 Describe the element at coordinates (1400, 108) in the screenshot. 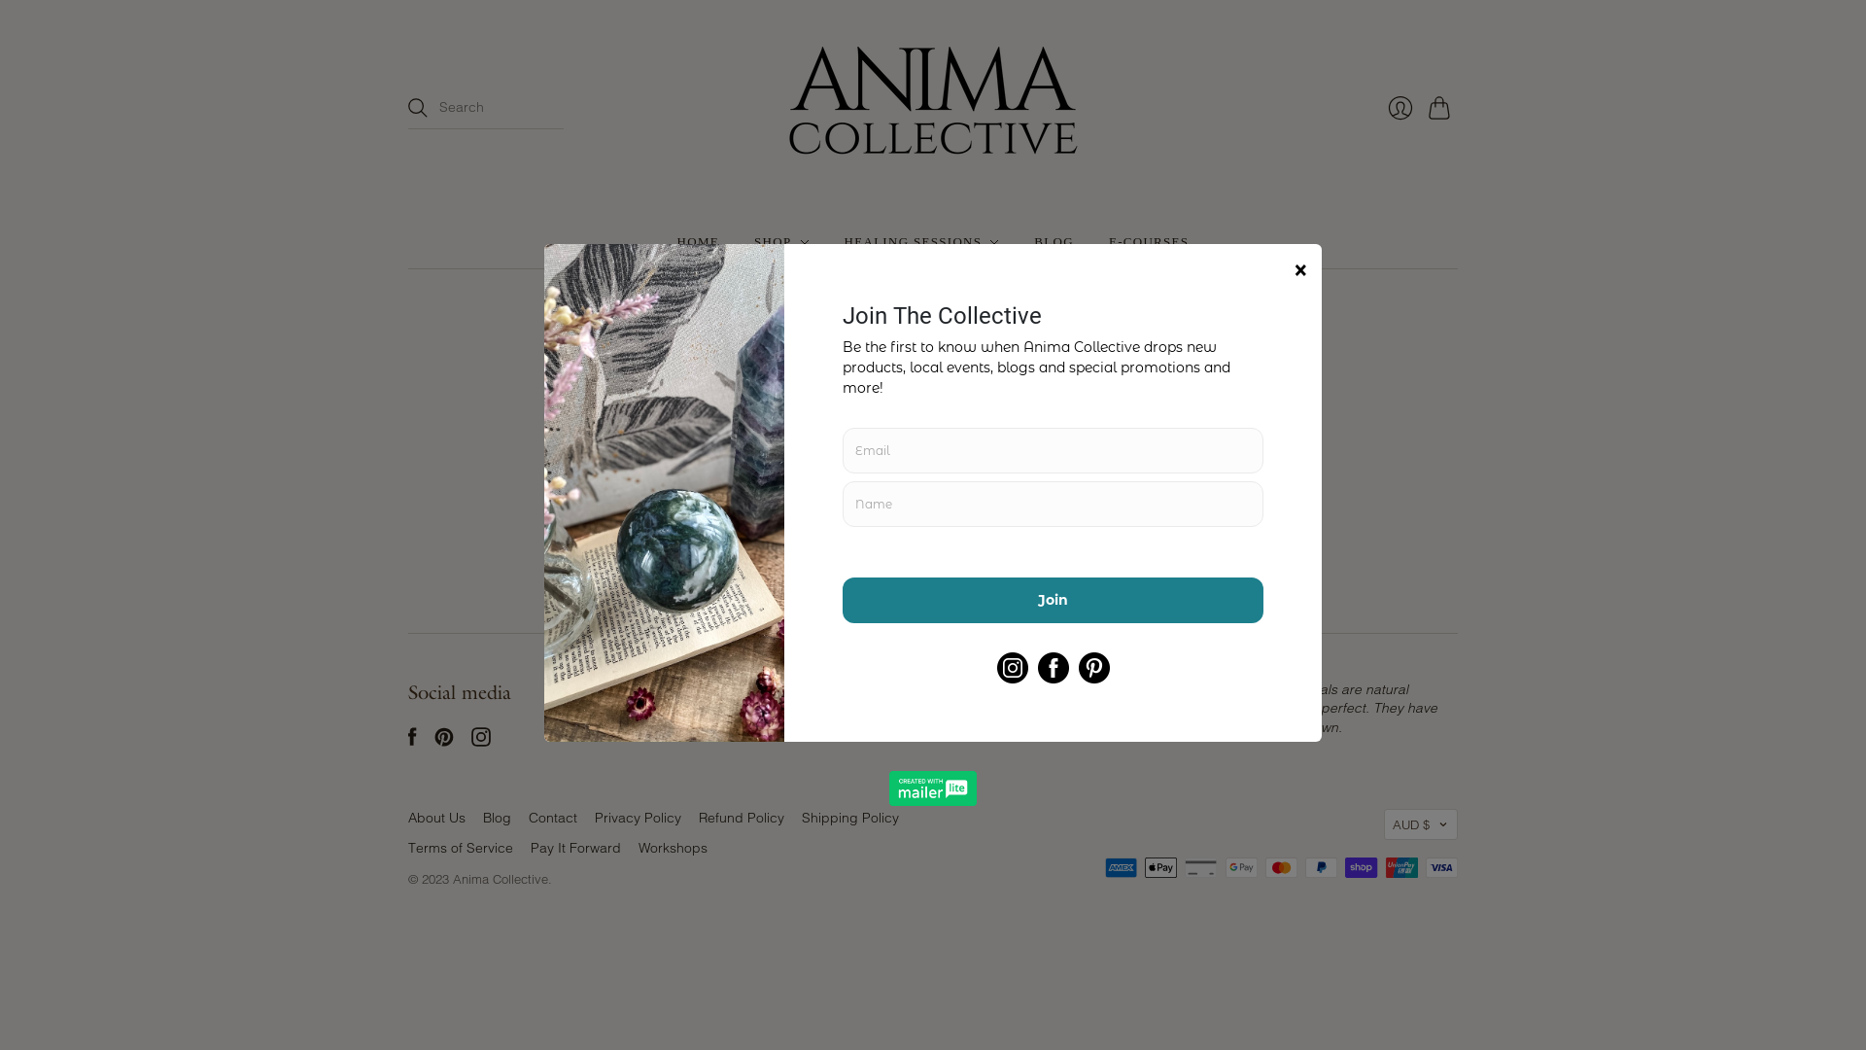

I see `Login` at that location.